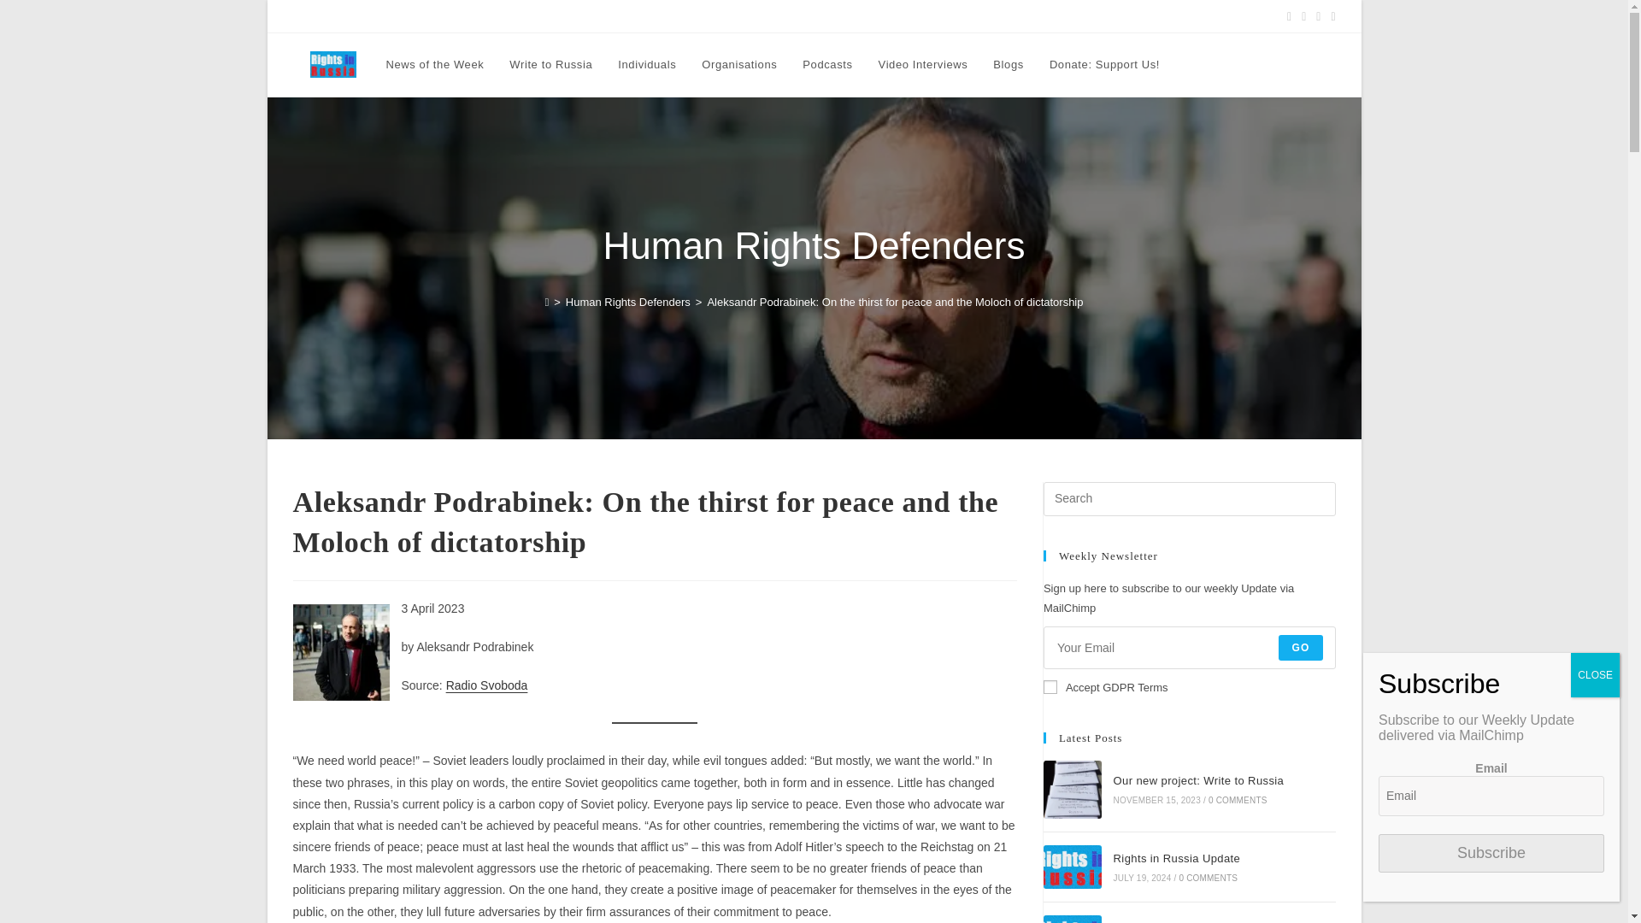 This screenshot has height=923, width=1641. I want to click on 1, so click(1050, 687).